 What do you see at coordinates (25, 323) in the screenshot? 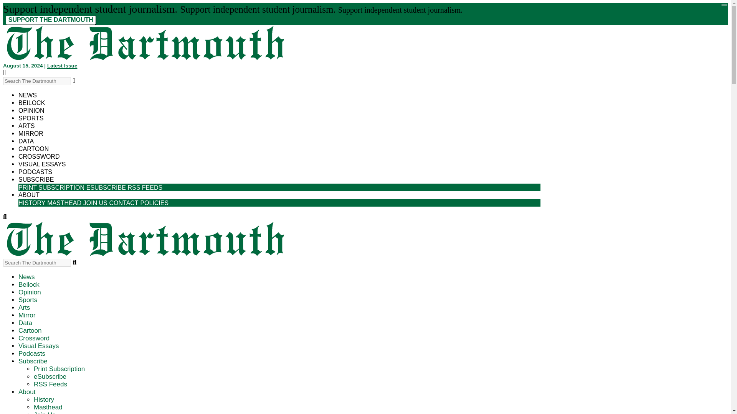
I see `Data` at bounding box center [25, 323].